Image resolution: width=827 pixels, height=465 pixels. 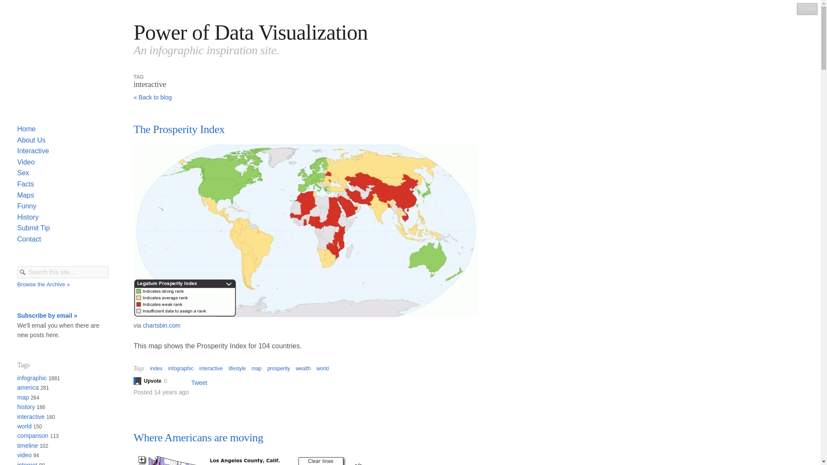 What do you see at coordinates (156, 368) in the screenshot?
I see `index` at bounding box center [156, 368].